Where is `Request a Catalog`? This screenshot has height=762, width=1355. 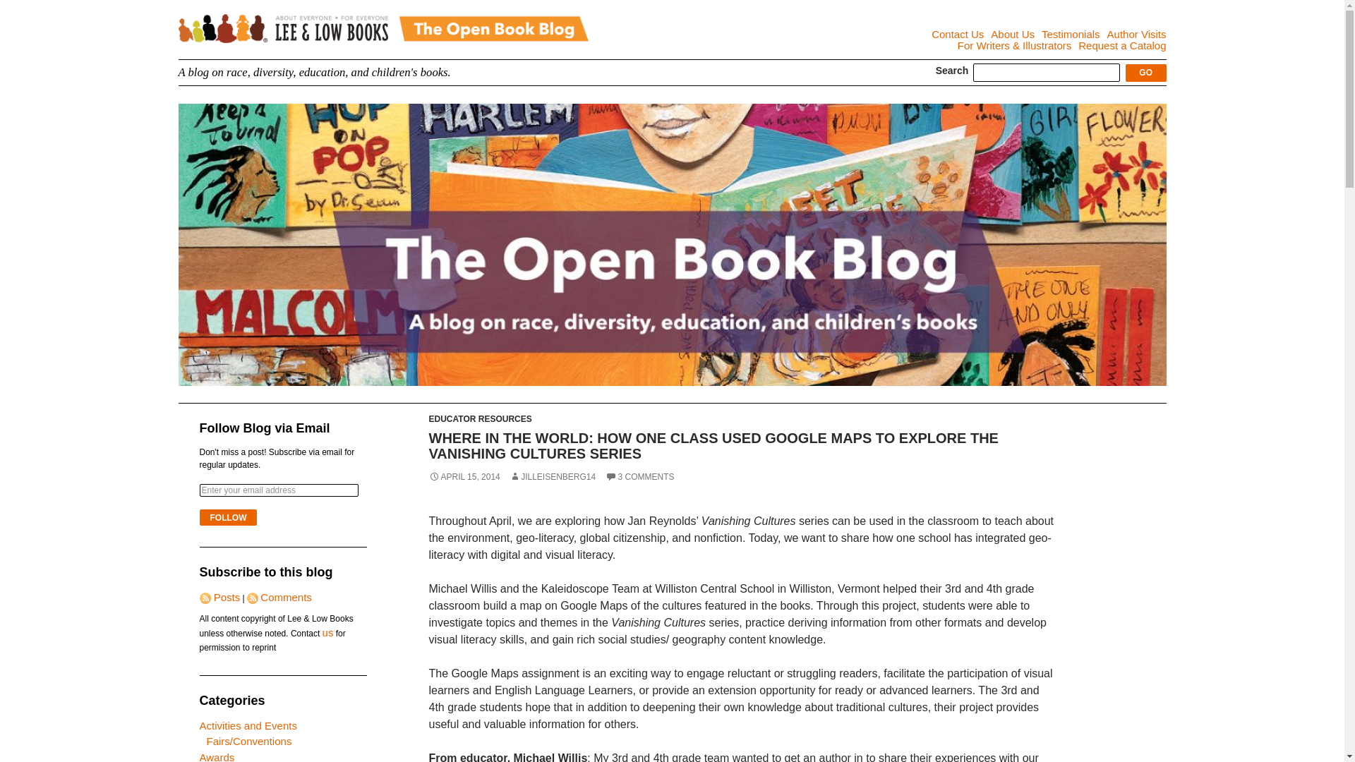
Request a Catalog is located at coordinates (1122, 45).